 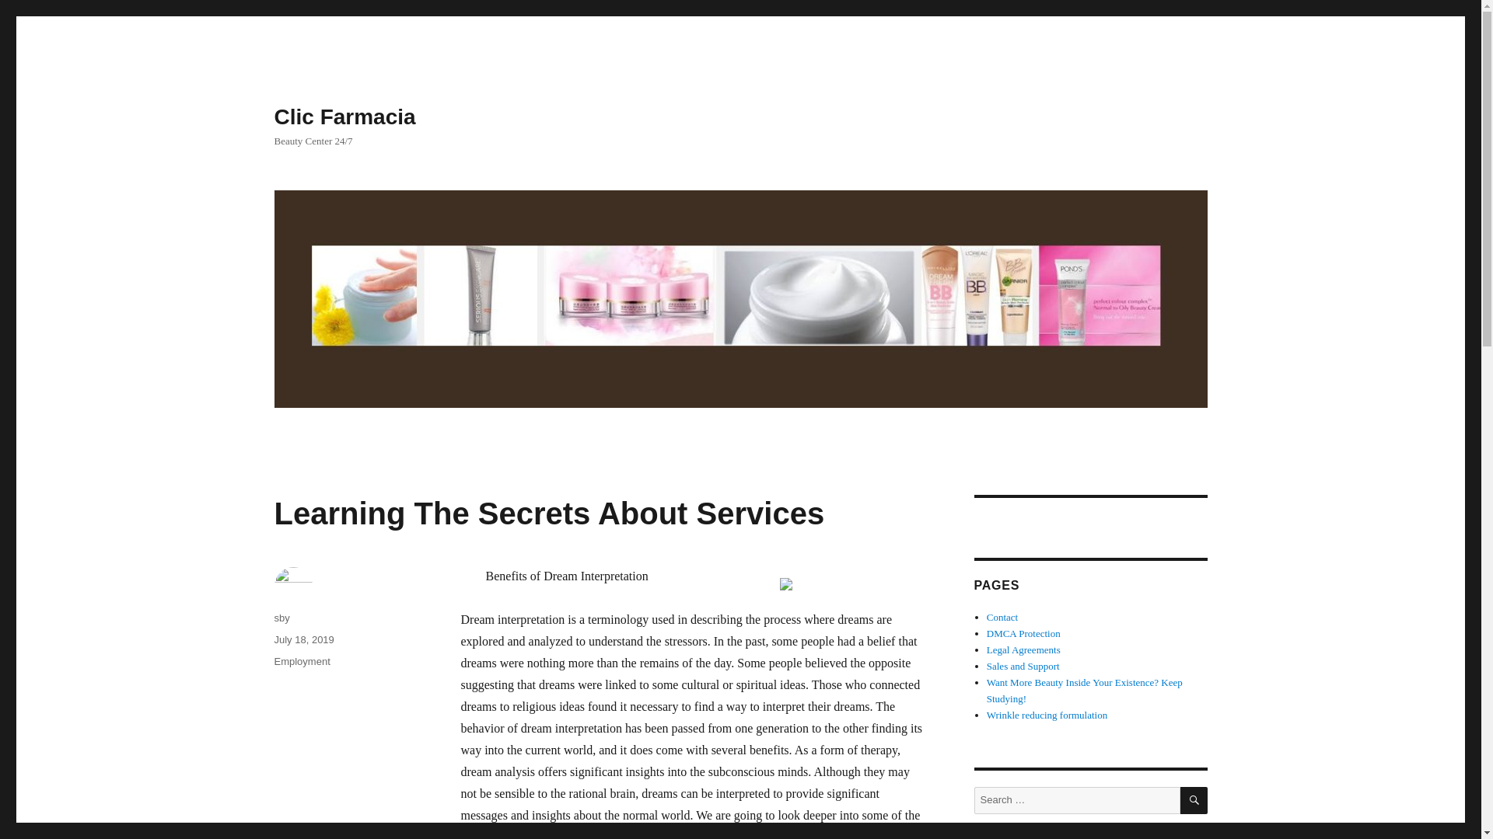 I want to click on Clic Farmacia, so click(x=344, y=117).